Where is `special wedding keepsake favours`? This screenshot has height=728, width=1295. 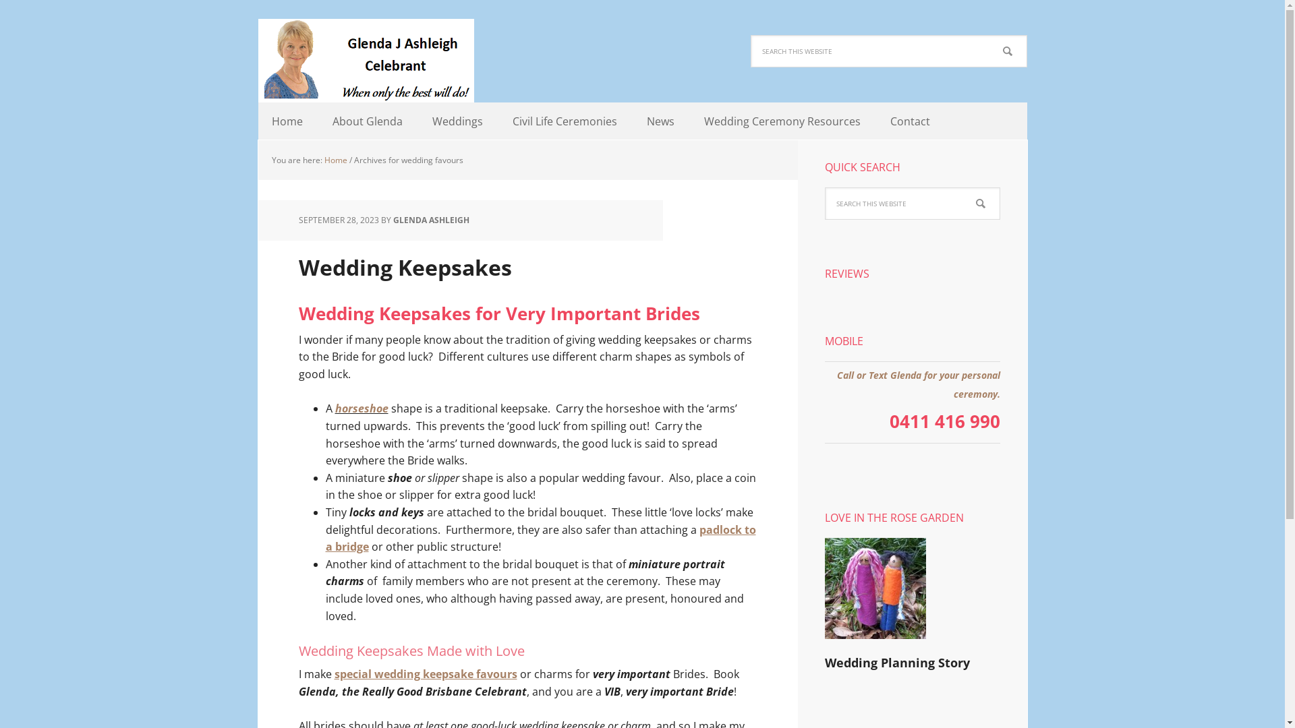 special wedding keepsake favours is located at coordinates (426, 674).